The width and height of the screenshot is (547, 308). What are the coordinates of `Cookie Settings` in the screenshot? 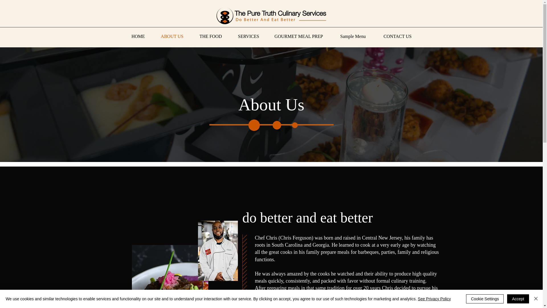 It's located at (485, 299).